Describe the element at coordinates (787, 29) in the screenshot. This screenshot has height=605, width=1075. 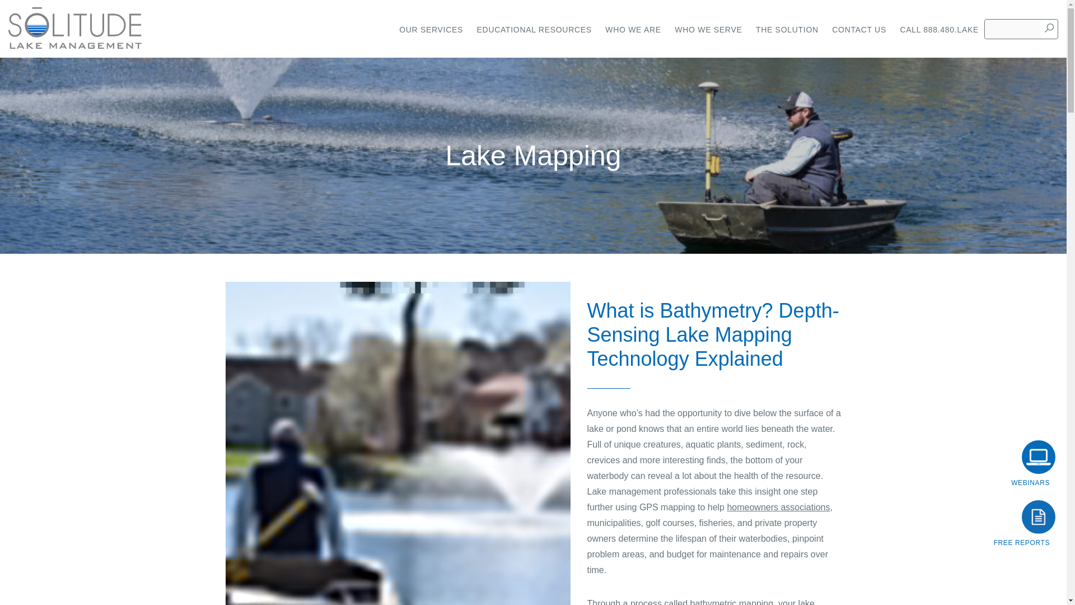
I see `THE SOLUTION` at that location.